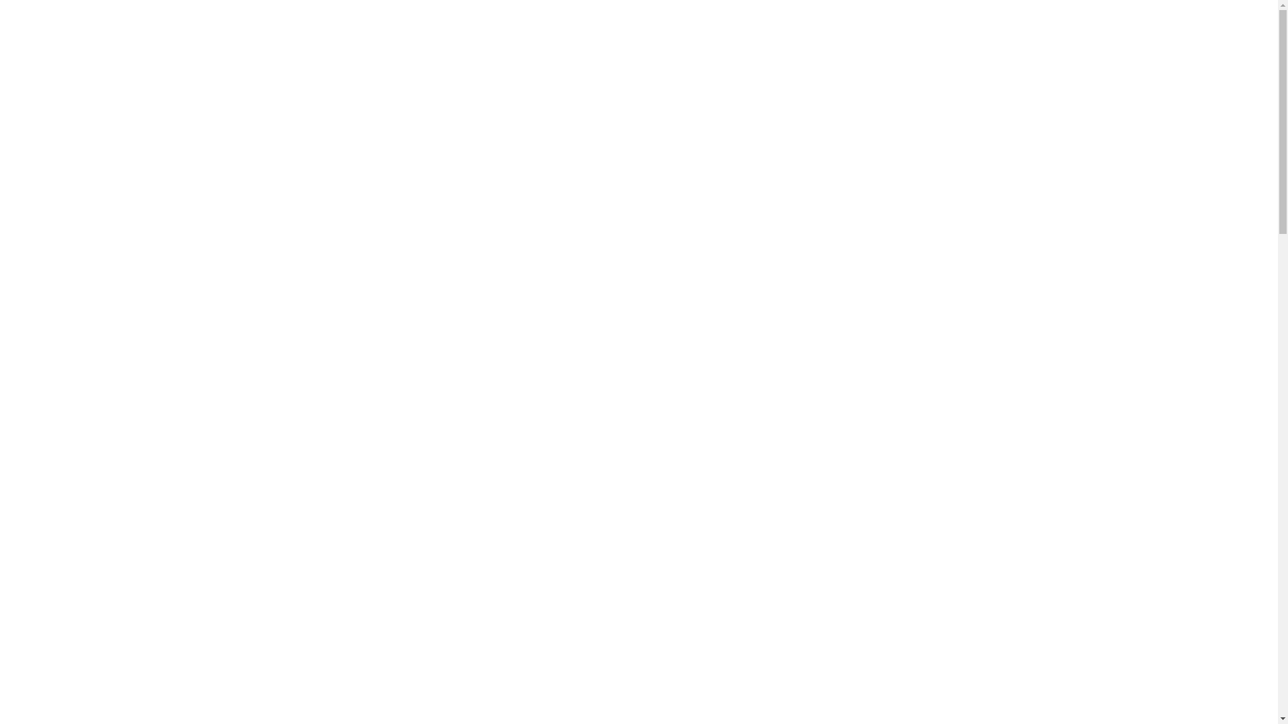 This screenshot has width=1288, height=724. Describe the element at coordinates (282, 173) in the screenshot. I see `Messages` at that location.